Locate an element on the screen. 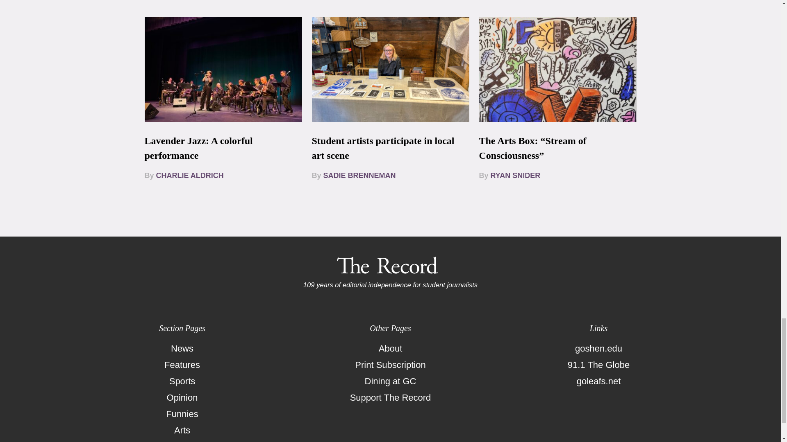  News is located at coordinates (182, 348).